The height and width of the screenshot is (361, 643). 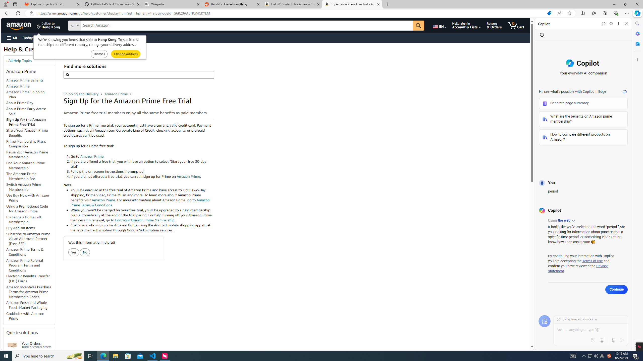 What do you see at coordinates (74, 252) in the screenshot?
I see `Yes` at bounding box center [74, 252].